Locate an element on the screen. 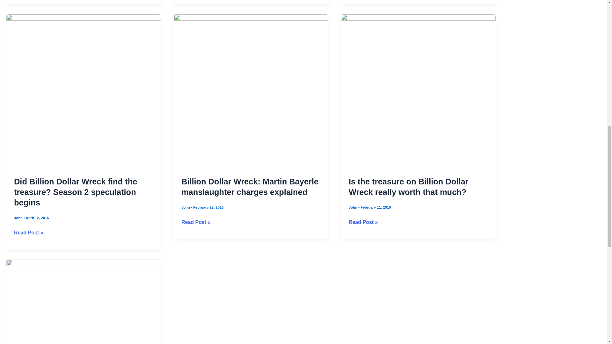  View all posts by John is located at coordinates (186, 220).